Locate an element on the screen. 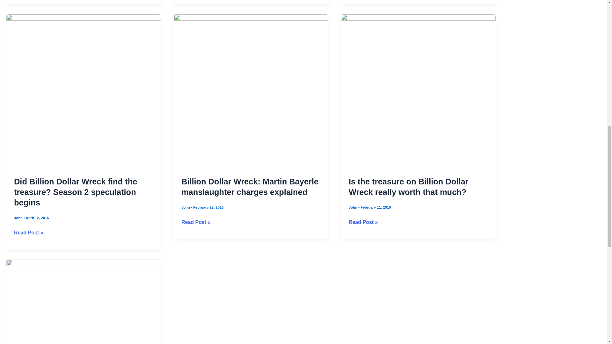  View all posts by John is located at coordinates (186, 220).